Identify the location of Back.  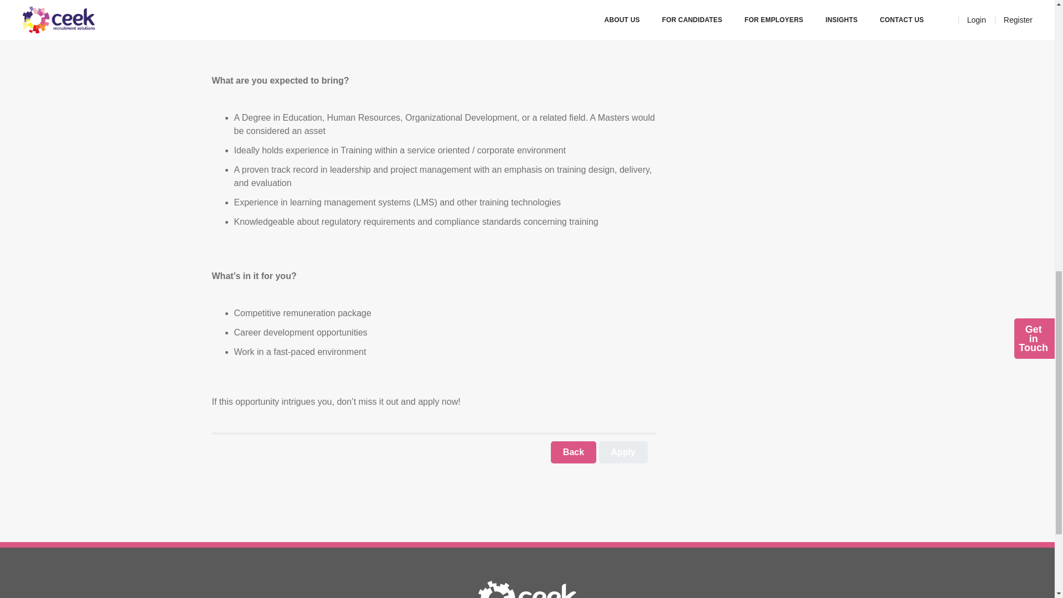
(574, 452).